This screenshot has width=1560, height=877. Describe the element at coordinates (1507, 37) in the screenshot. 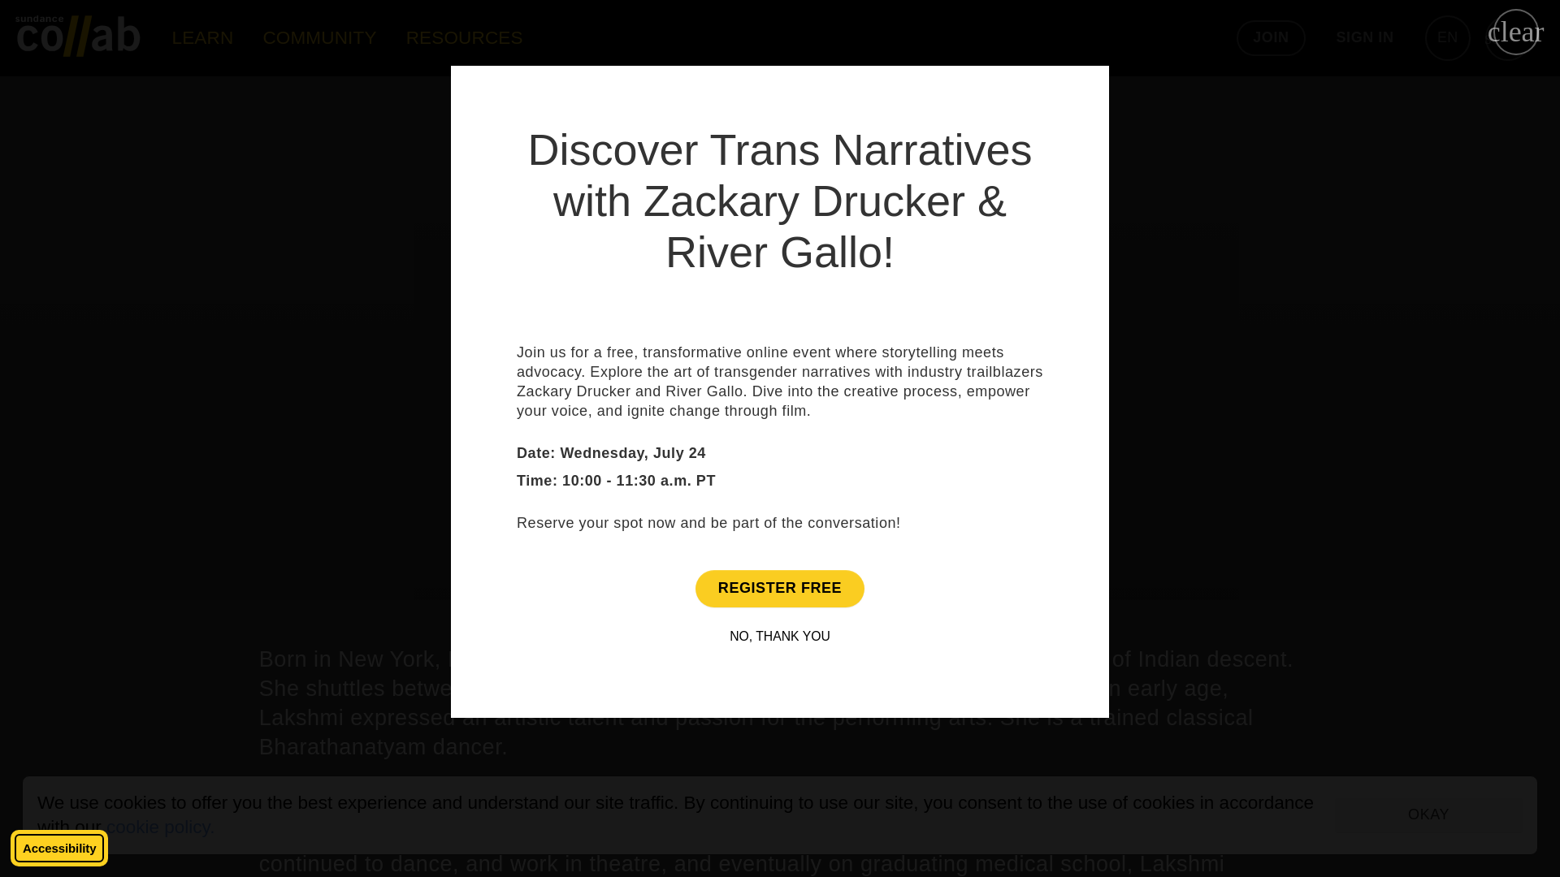

I see `Search` at that location.